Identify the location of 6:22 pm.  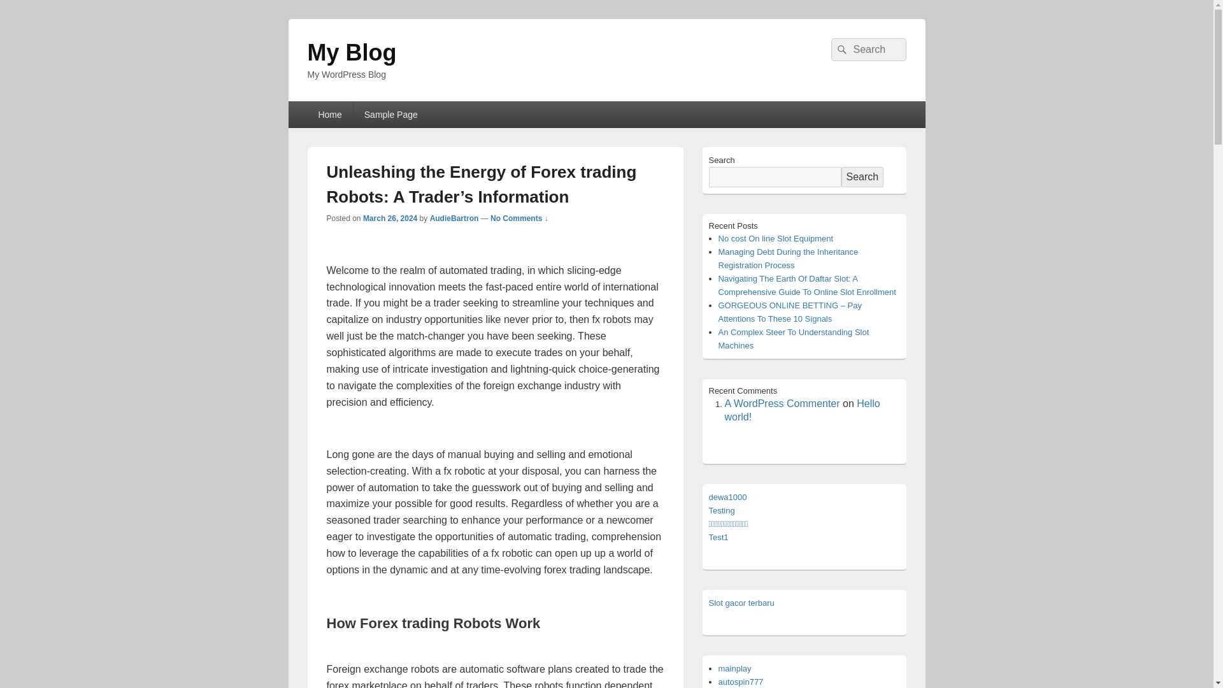
(390, 218).